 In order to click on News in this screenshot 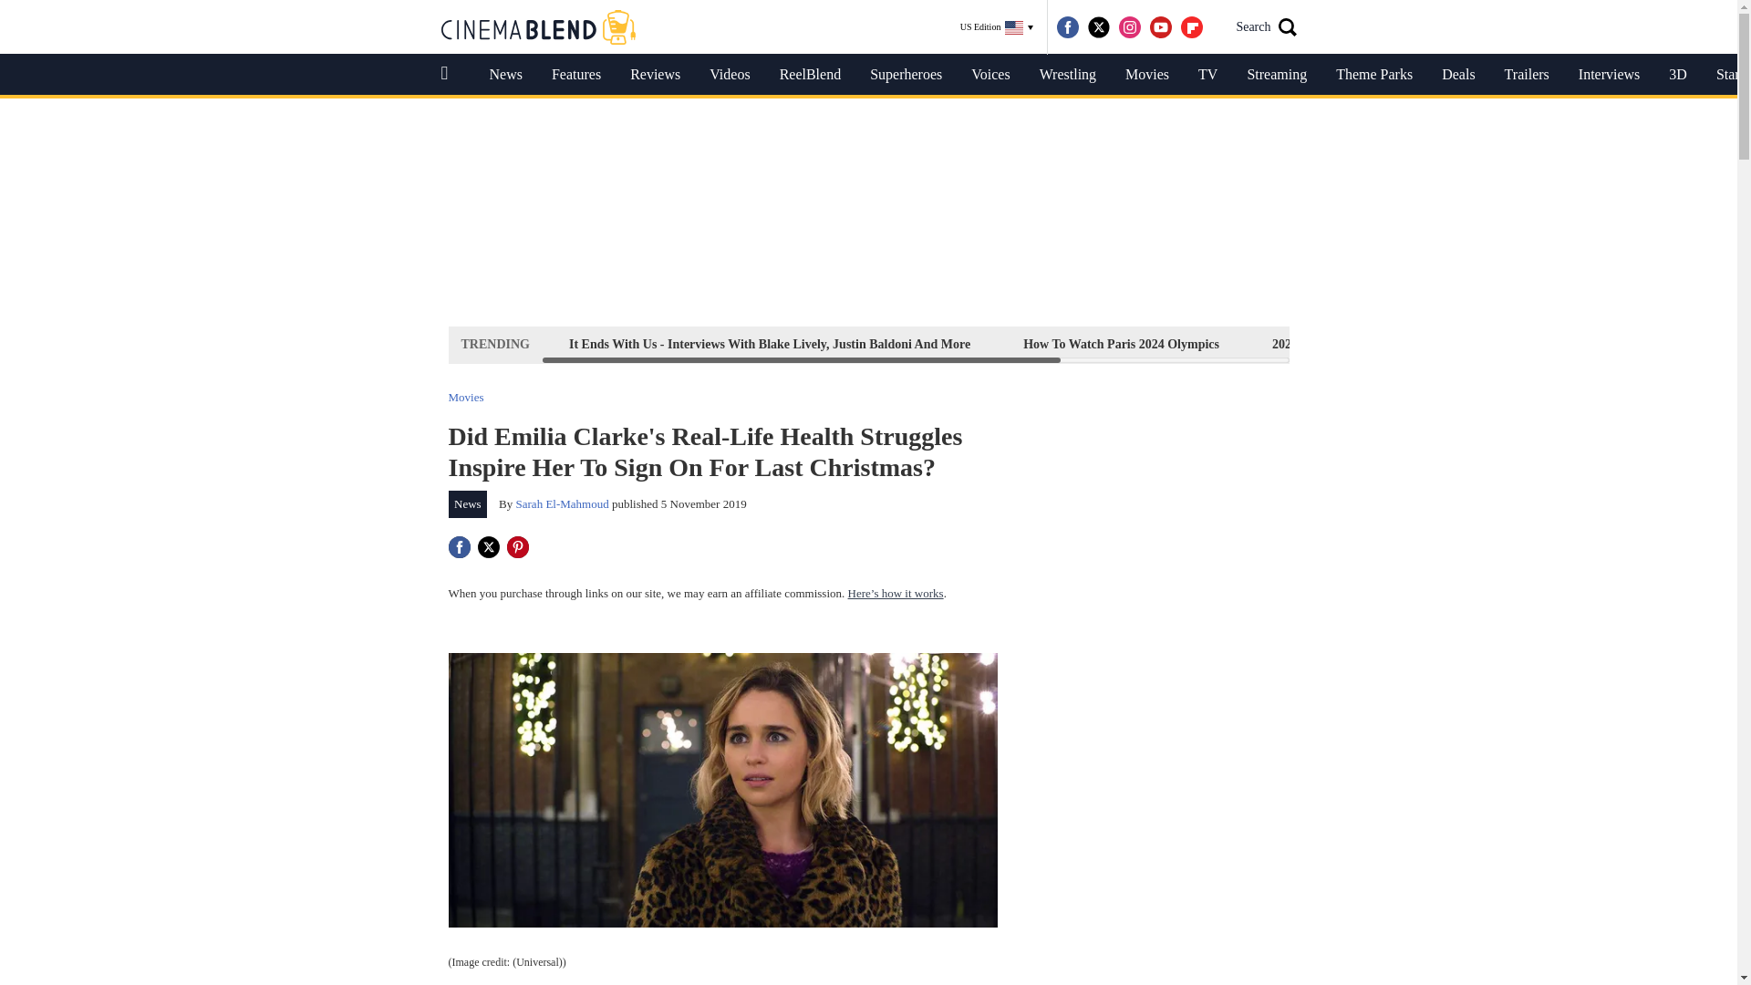, I will do `click(505, 75)`.